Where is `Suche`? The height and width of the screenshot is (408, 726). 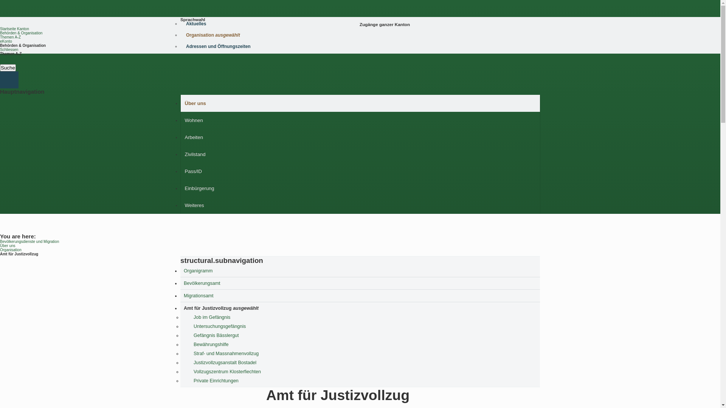 Suche is located at coordinates (8, 68).